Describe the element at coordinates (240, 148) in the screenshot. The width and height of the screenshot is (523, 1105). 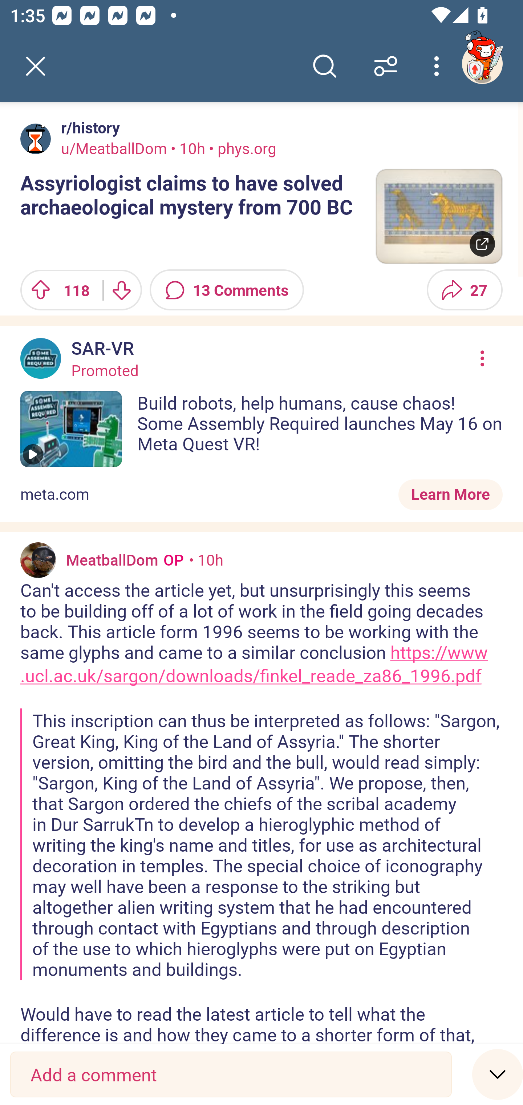
I see ` • phys.org` at that location.